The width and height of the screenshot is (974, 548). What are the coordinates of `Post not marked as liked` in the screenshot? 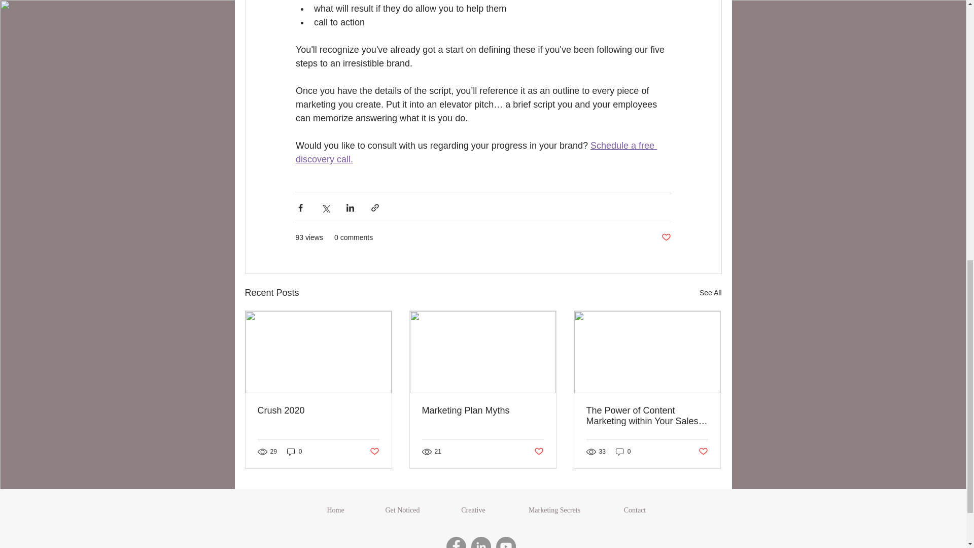 It's located at (539, 452).